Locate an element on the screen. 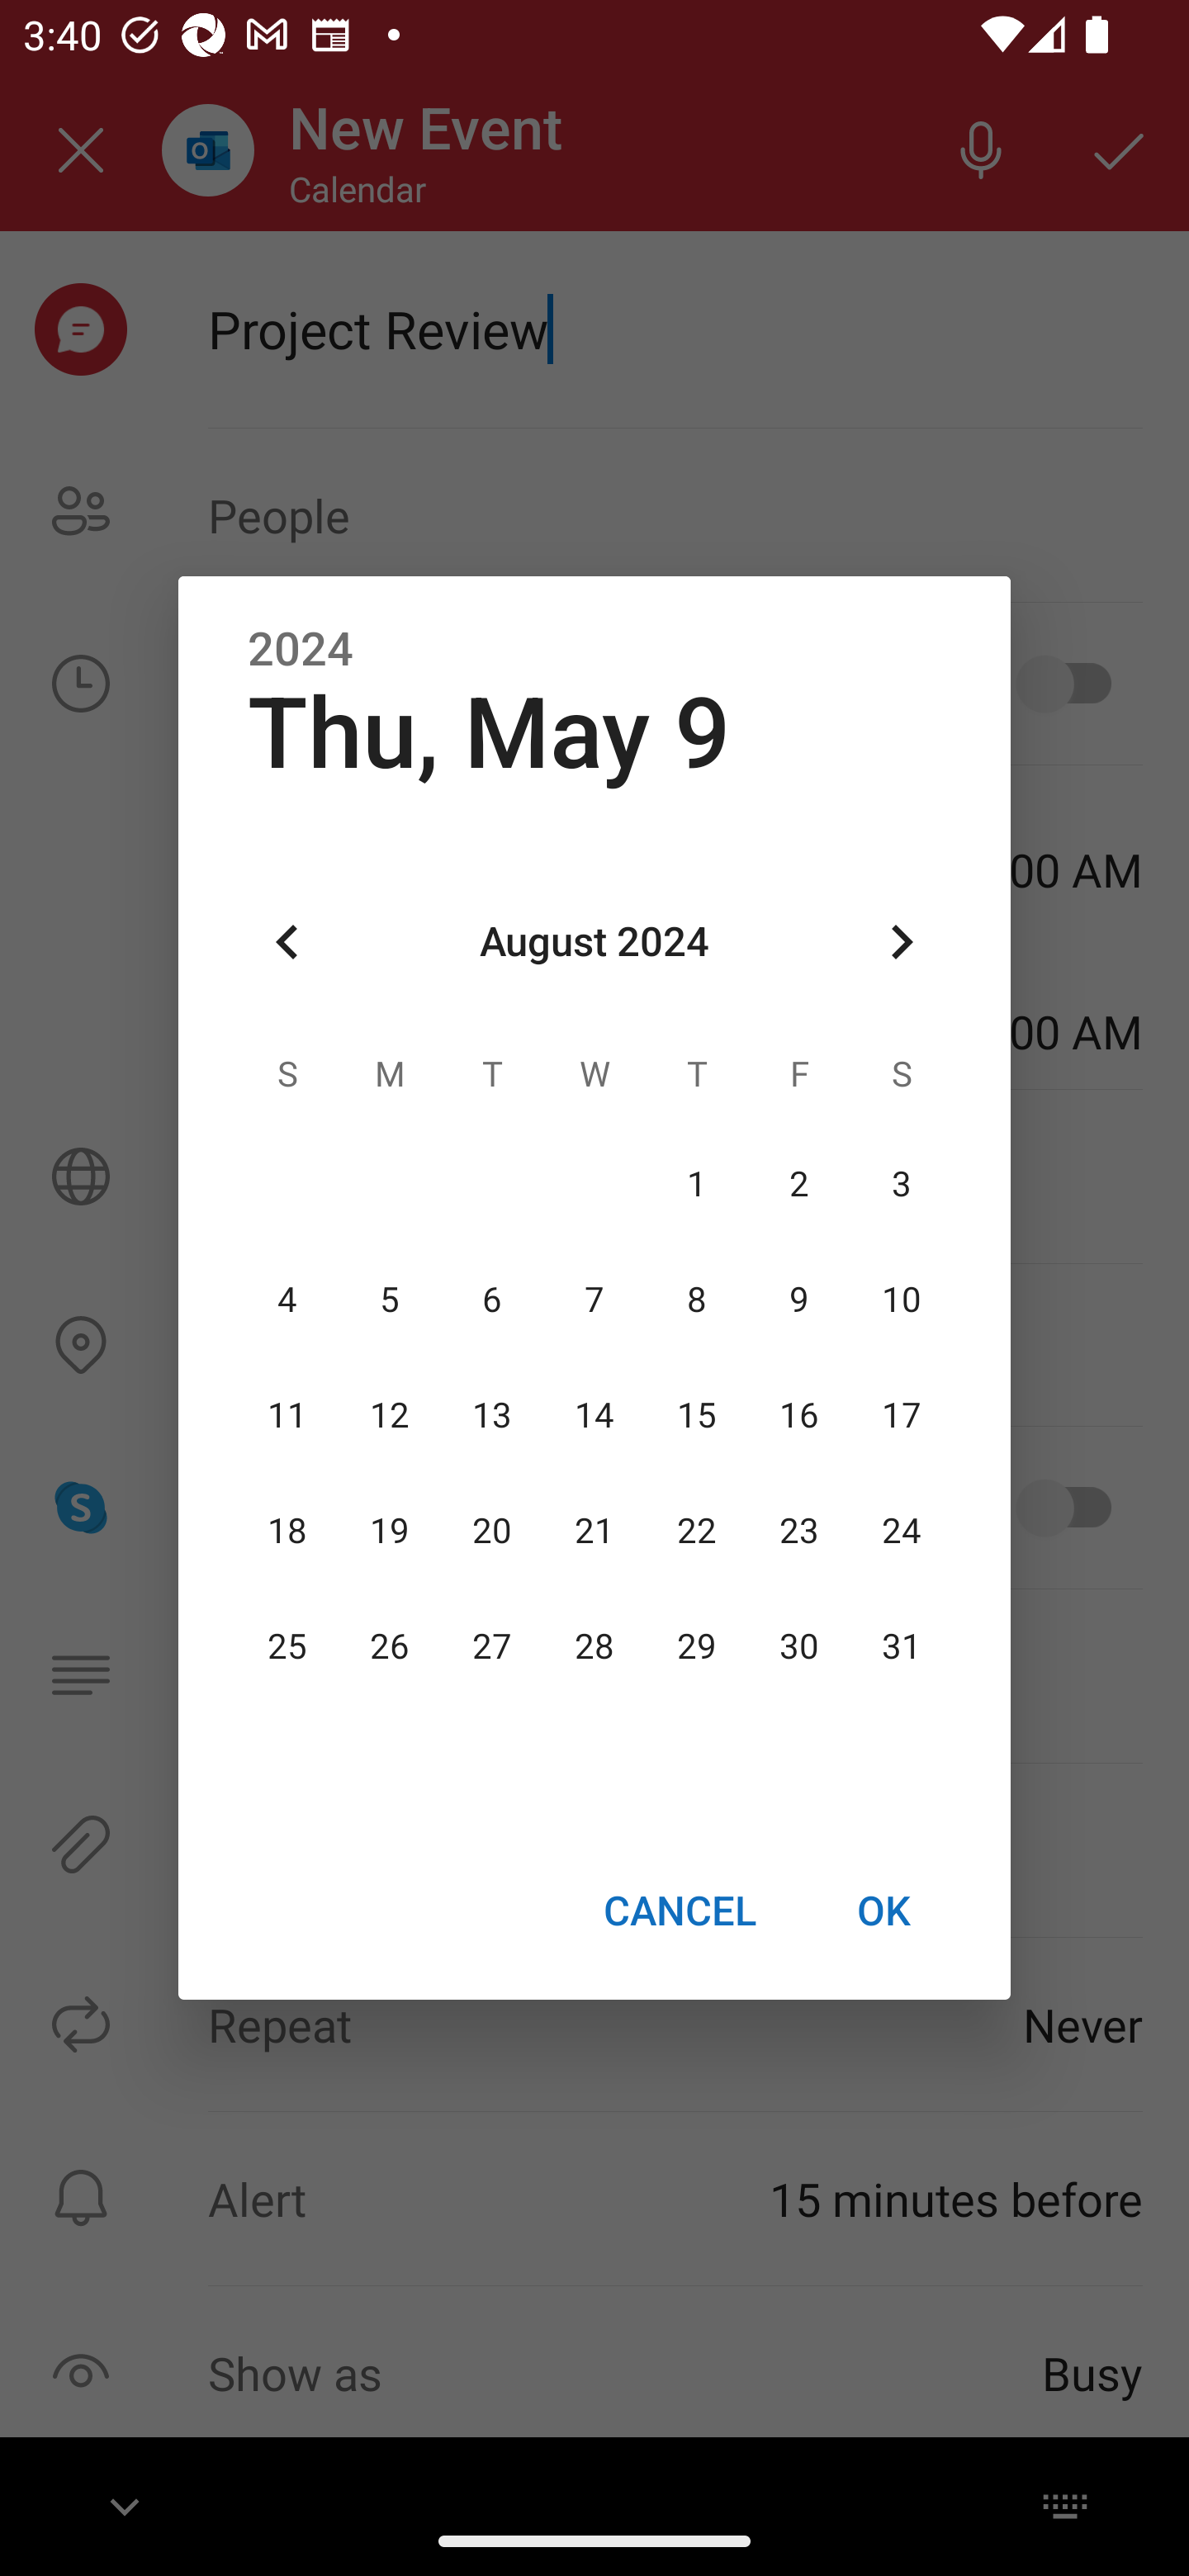 The width and height of the screenshot is (1189, 2576). 4 04 August 2024 is located at coordinates (287, 1300).